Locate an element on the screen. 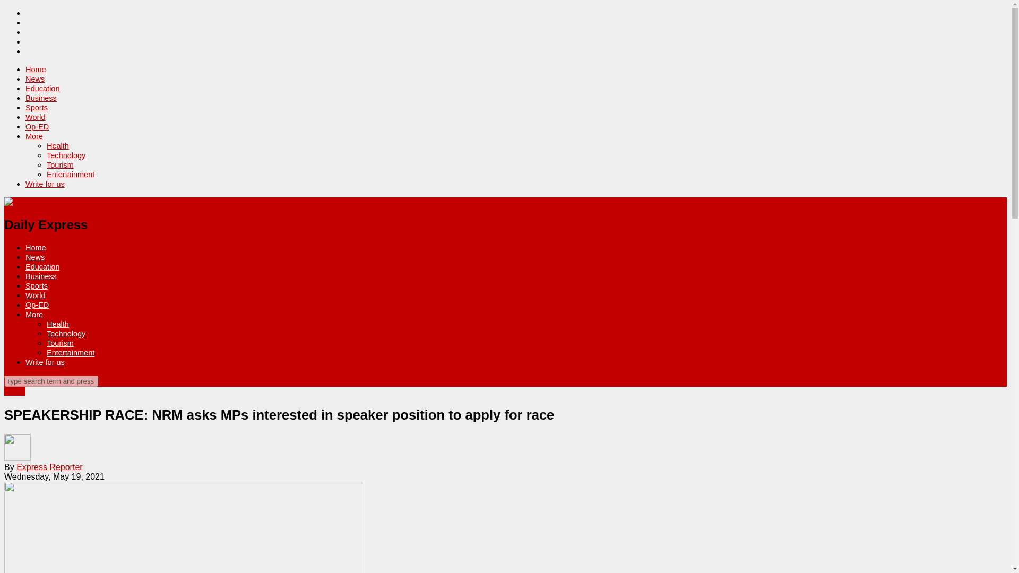 This screenshot has height=573, width=1019. Op-ED is located at coordinates (37, 305).